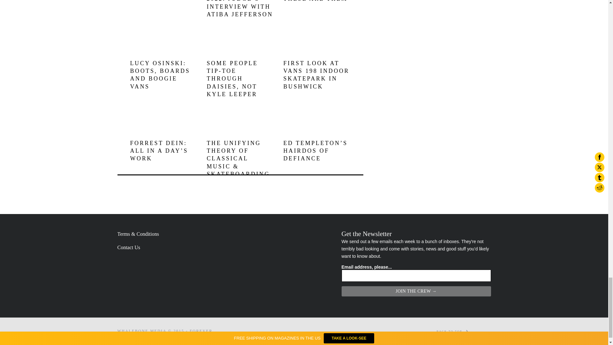  I want to click on SOME PEOPLE TIP-TOE THROUGH DAISIES, NOT KYLE LEEPER, so click(232, 79).